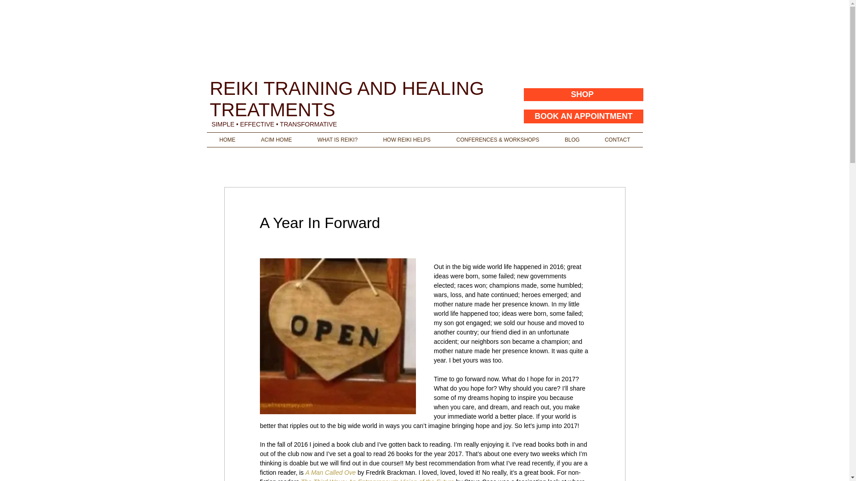  Describe the element at coordinates (572, 140) in the screenshot. I see `BLOG` at that location.